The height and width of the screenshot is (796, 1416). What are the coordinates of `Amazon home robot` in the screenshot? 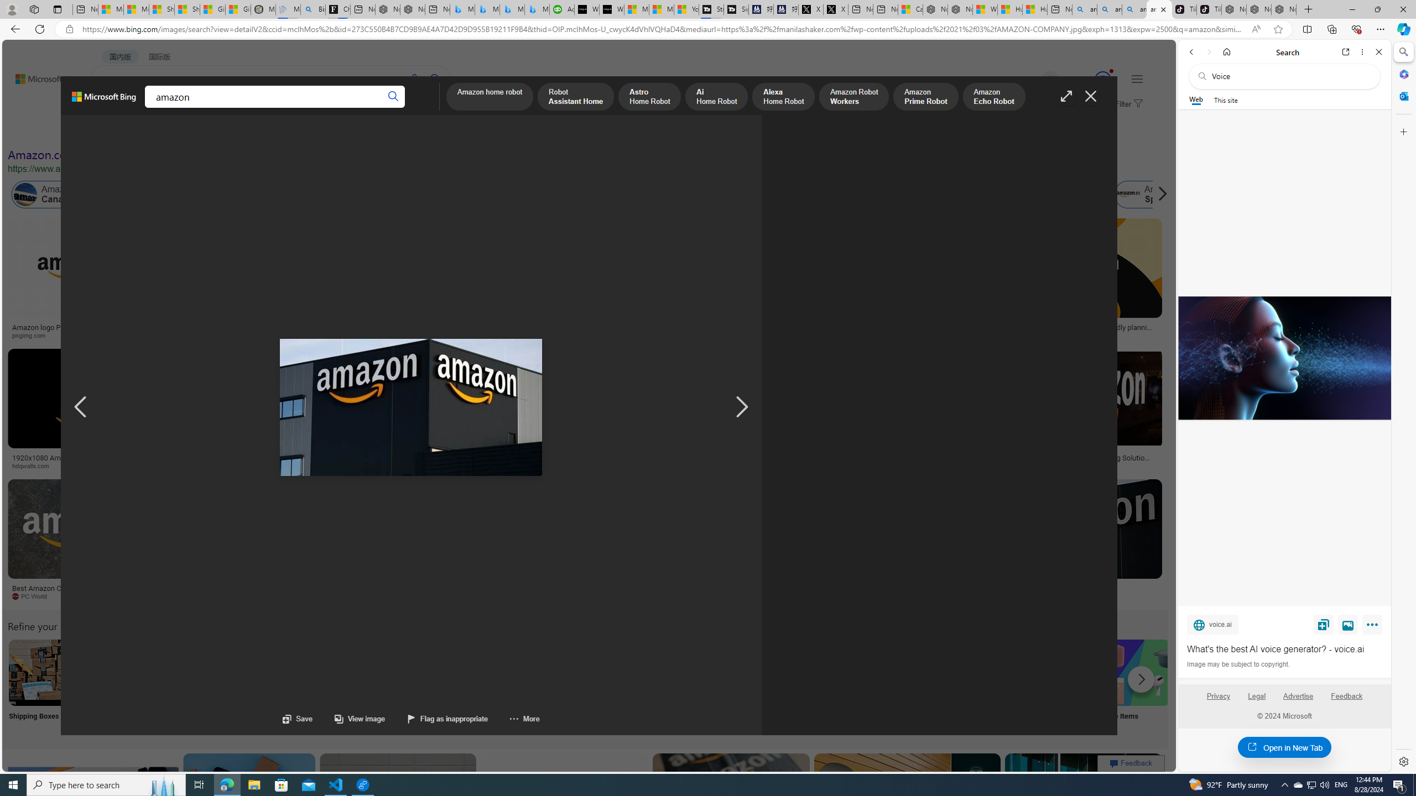 It's located at (490, 97).